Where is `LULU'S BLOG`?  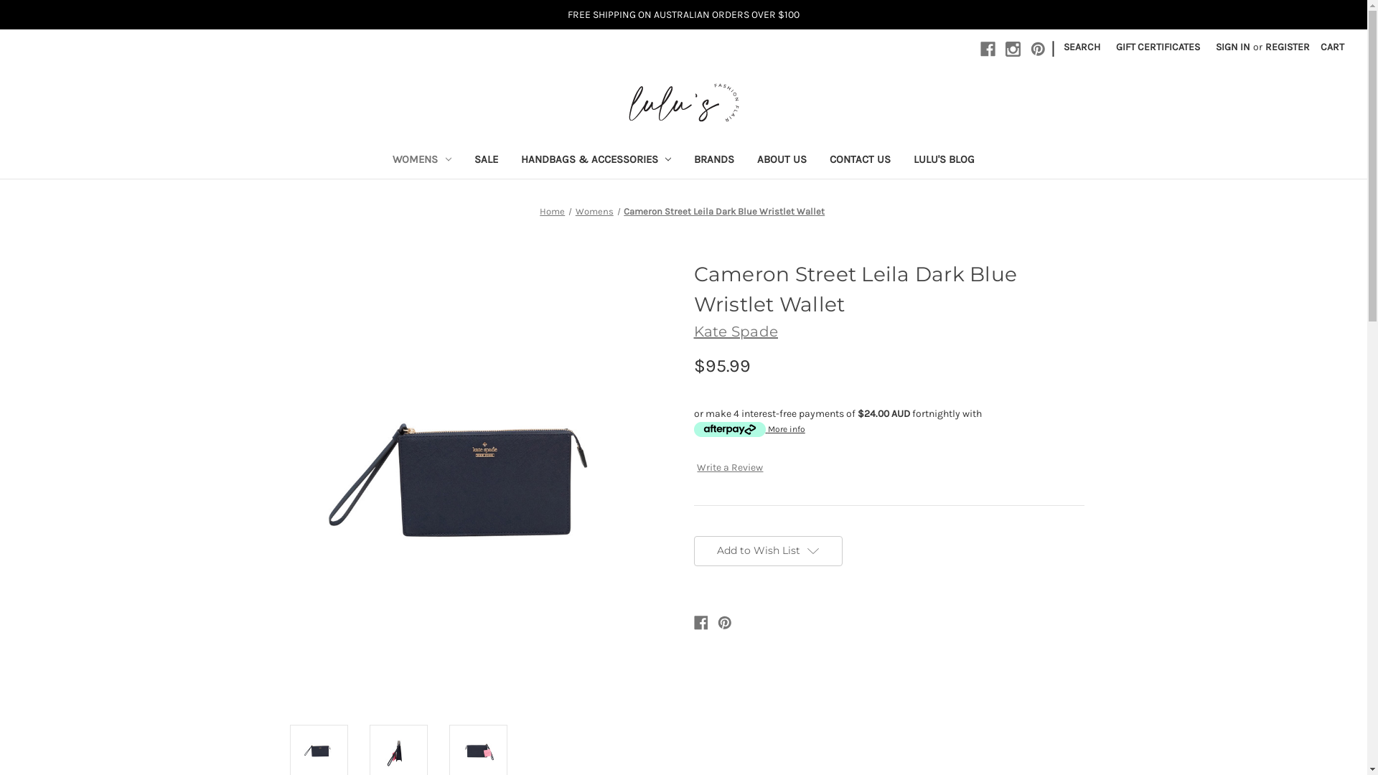 LULU'S BLOG is located at coordinates (945, 161).